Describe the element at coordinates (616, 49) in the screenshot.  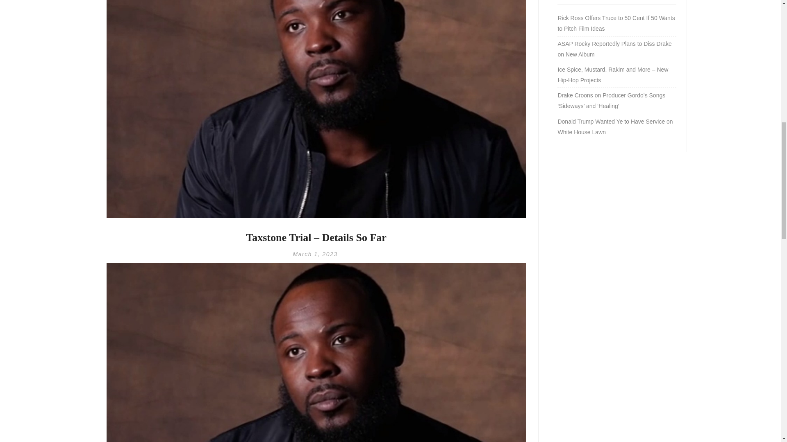
I see `ASAP Rocky Reportedly Plans to Diss Drake on New Album` at that location.